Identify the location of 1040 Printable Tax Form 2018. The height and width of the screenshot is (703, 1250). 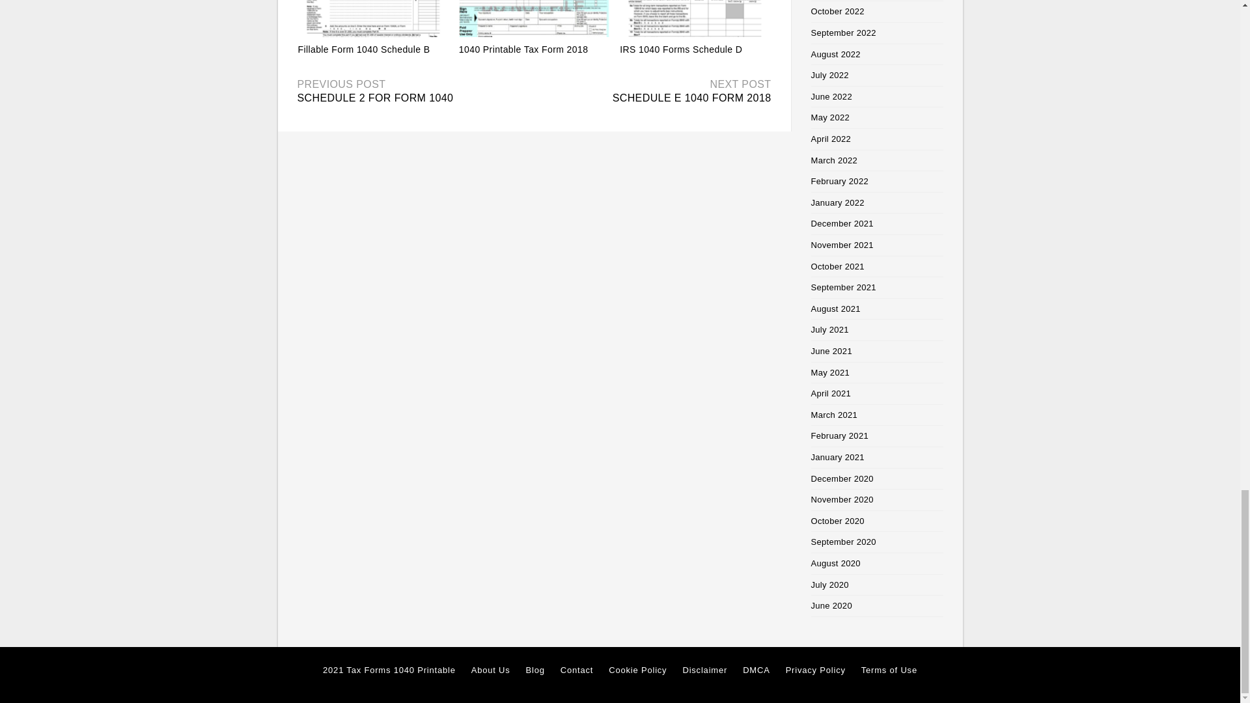
(523, 49).